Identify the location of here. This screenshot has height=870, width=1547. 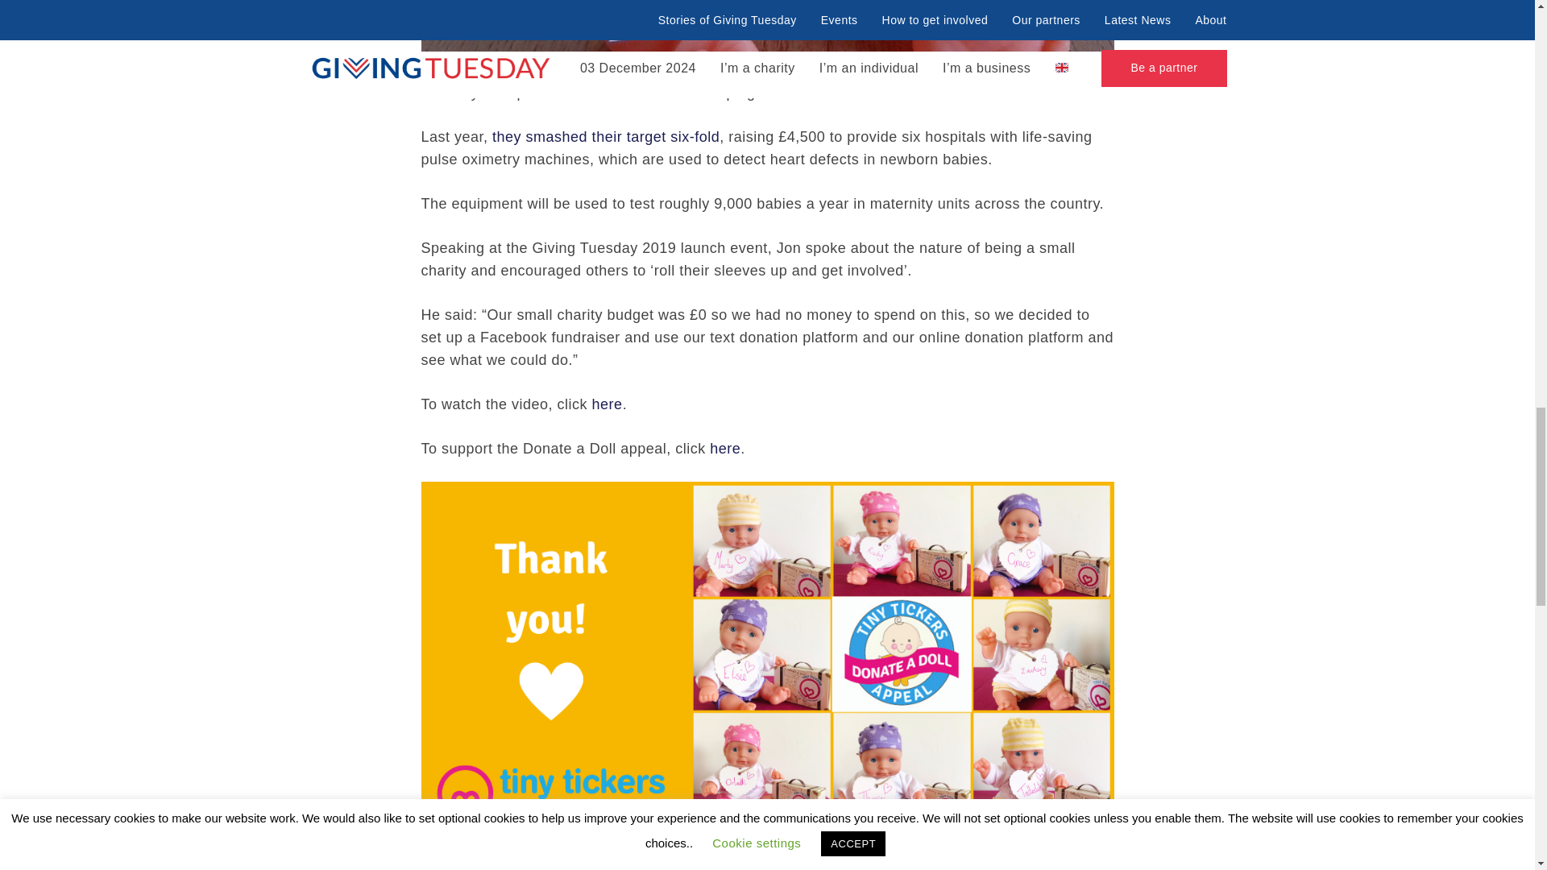
(725, 448).